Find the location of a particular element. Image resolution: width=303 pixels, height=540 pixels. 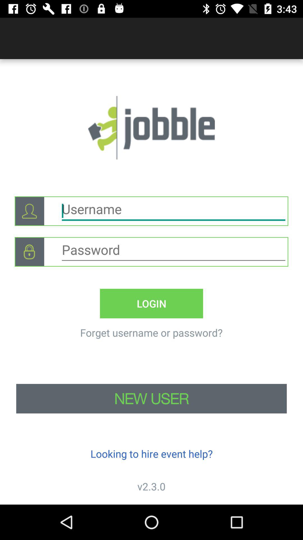

turn off the item below login item is located at coordinates (151, 332).